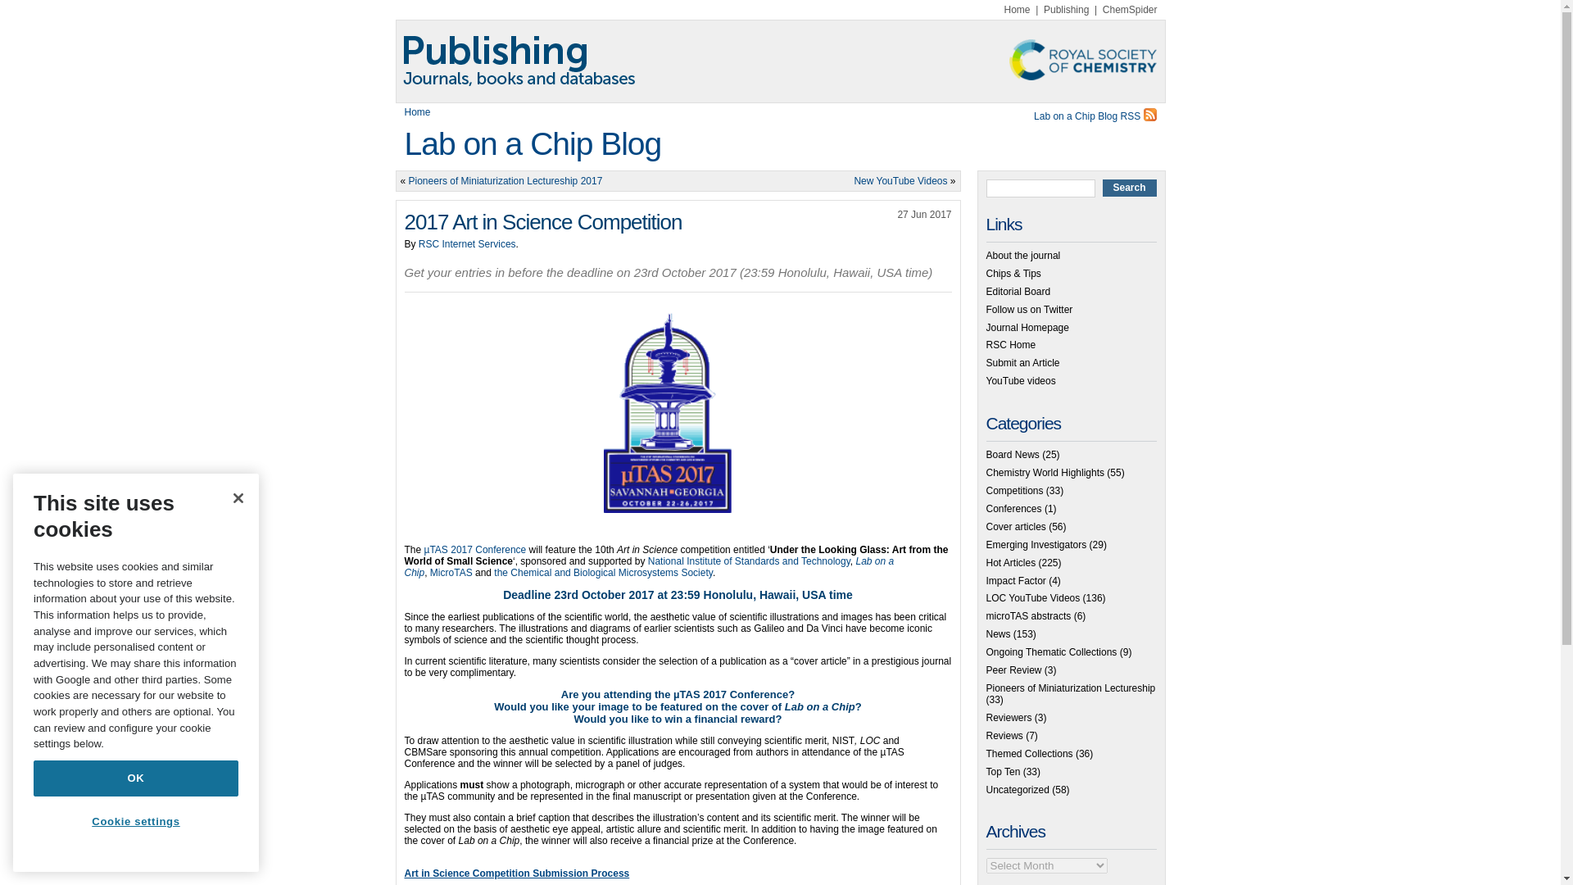 The width and height of the screenshot is (1573, 885). Describe the element at coordinates (749, 561) in the screenshot. I see `National Institute of Standards and Technology` at that location.